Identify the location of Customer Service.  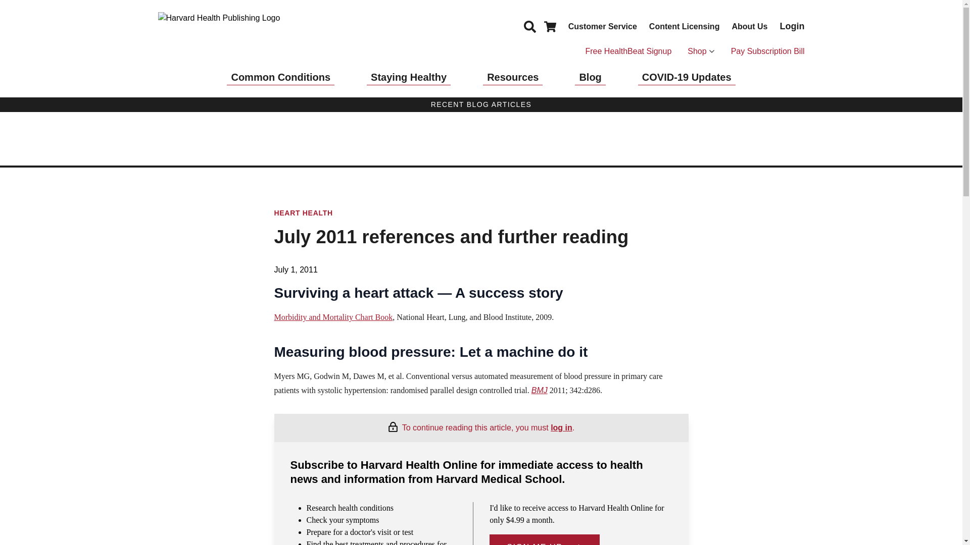
(603, 26).